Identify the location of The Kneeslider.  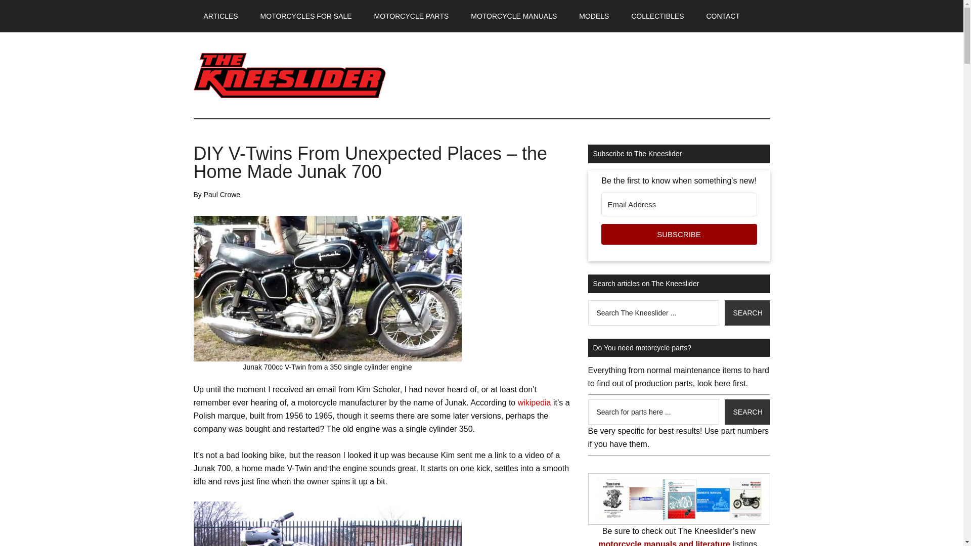
(289, 75).